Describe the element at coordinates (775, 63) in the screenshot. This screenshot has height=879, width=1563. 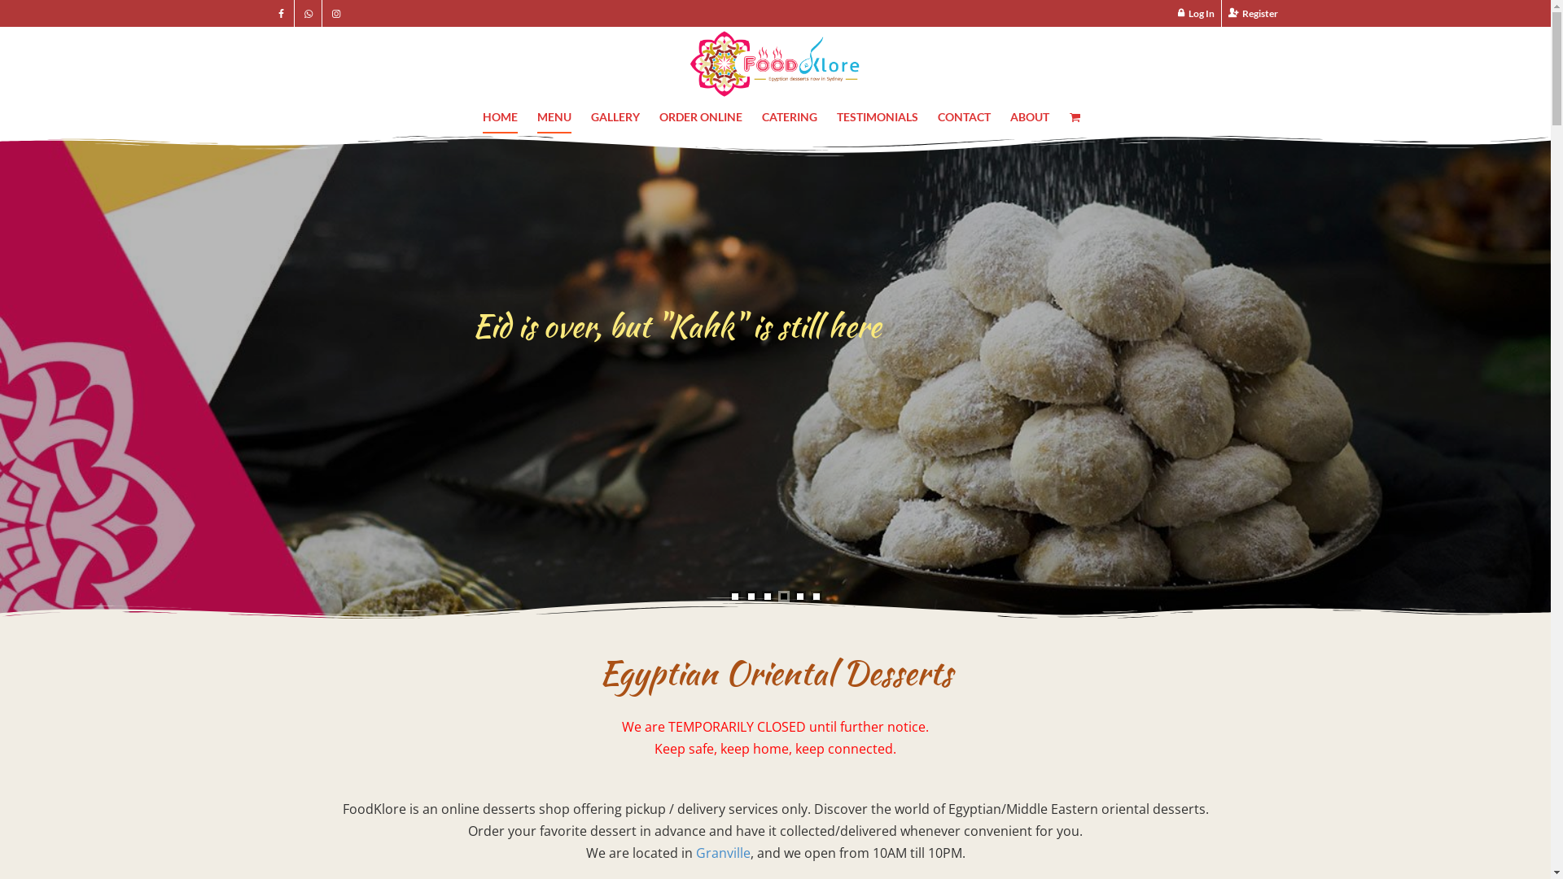
I see `FoodKlore` at that location.